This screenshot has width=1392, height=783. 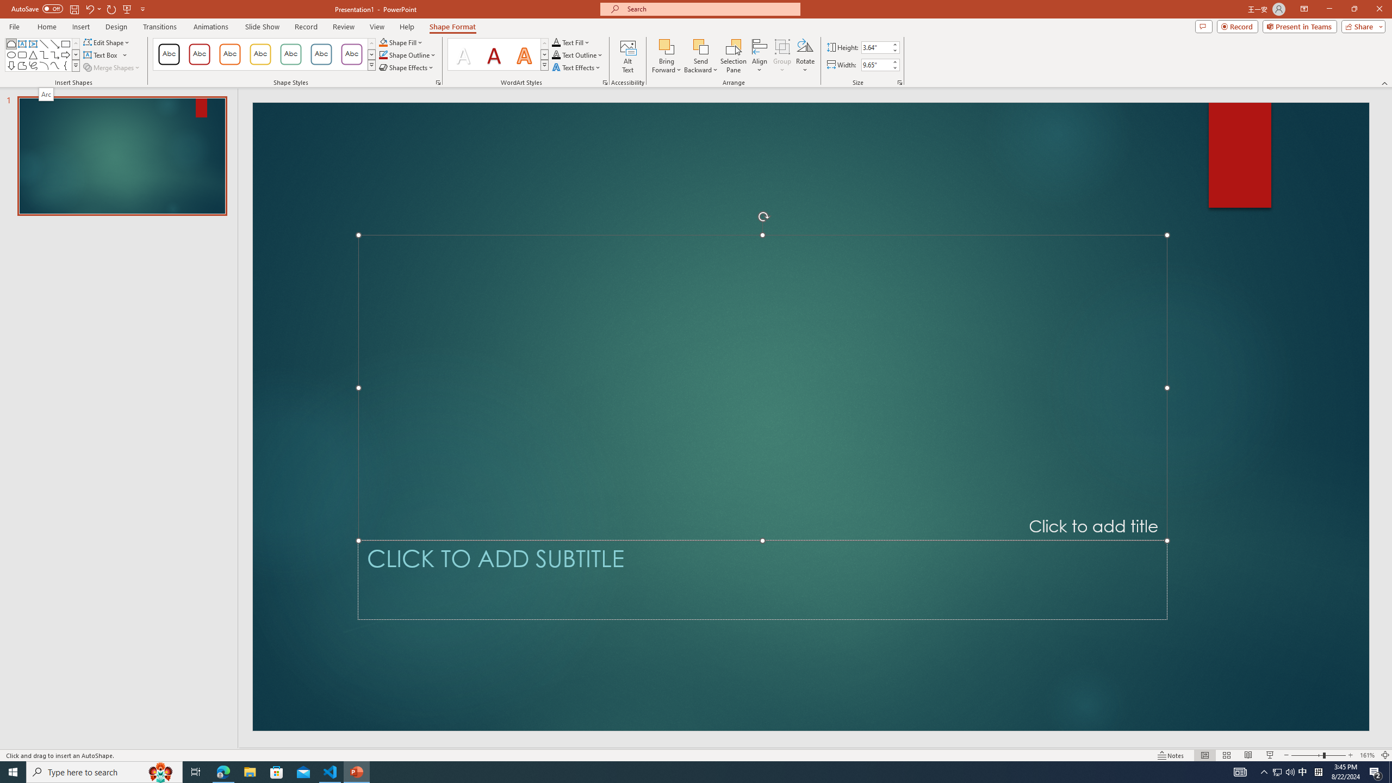 What do you see at coordinates (498, 54) in the screenshot?
I see `AutomationID: TextStylesGallery` at bounding box center [498, 54].